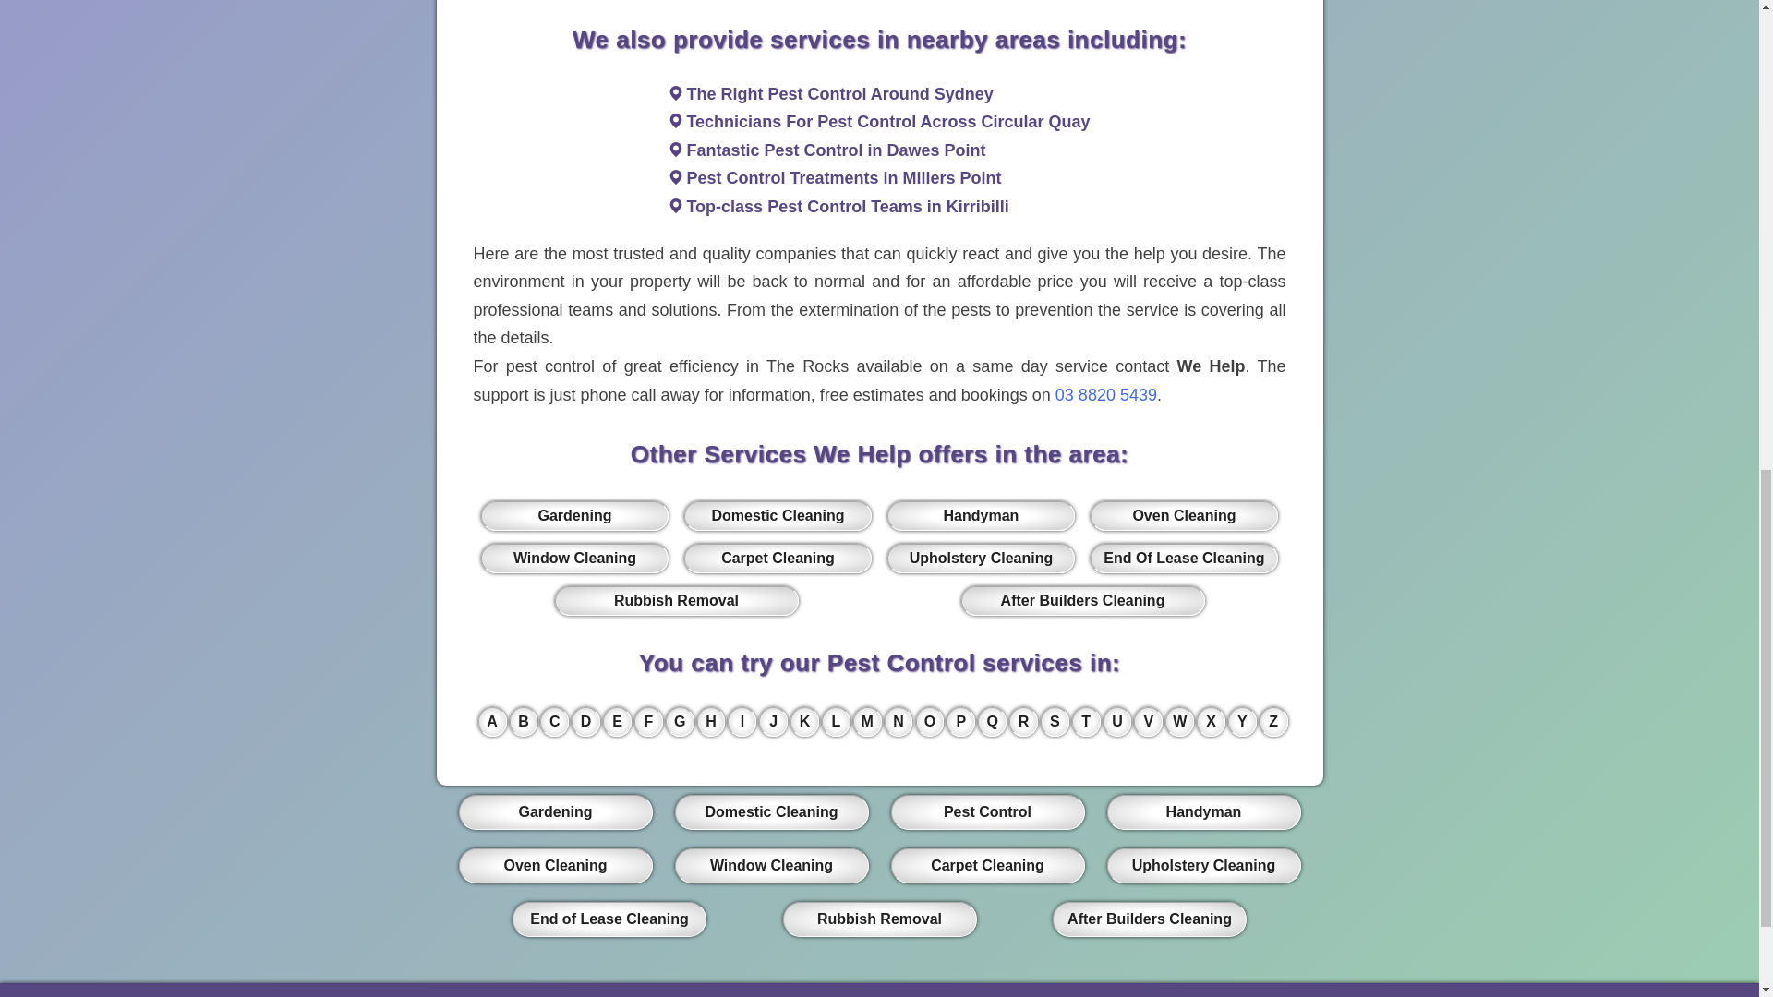  What do you see at coordinates (981, 558) in the screenshot?
I see `Upholstery Cleaning The Rocks 2000` at bounding box center [981, 558].